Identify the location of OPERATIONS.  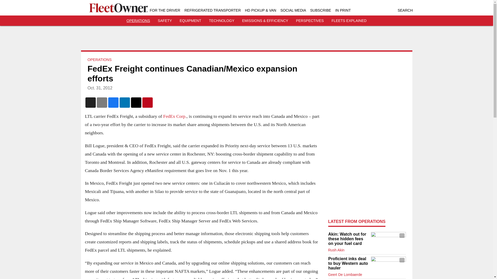
(138, 21).